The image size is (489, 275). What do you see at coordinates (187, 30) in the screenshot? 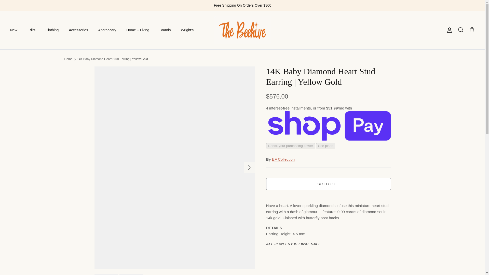
I see `Wright's` at bounding box center [187, 30].